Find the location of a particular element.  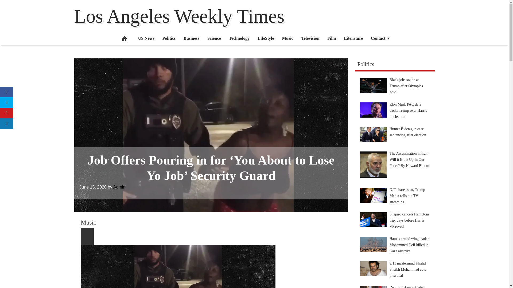

US News is located at coordinates (146, 38).